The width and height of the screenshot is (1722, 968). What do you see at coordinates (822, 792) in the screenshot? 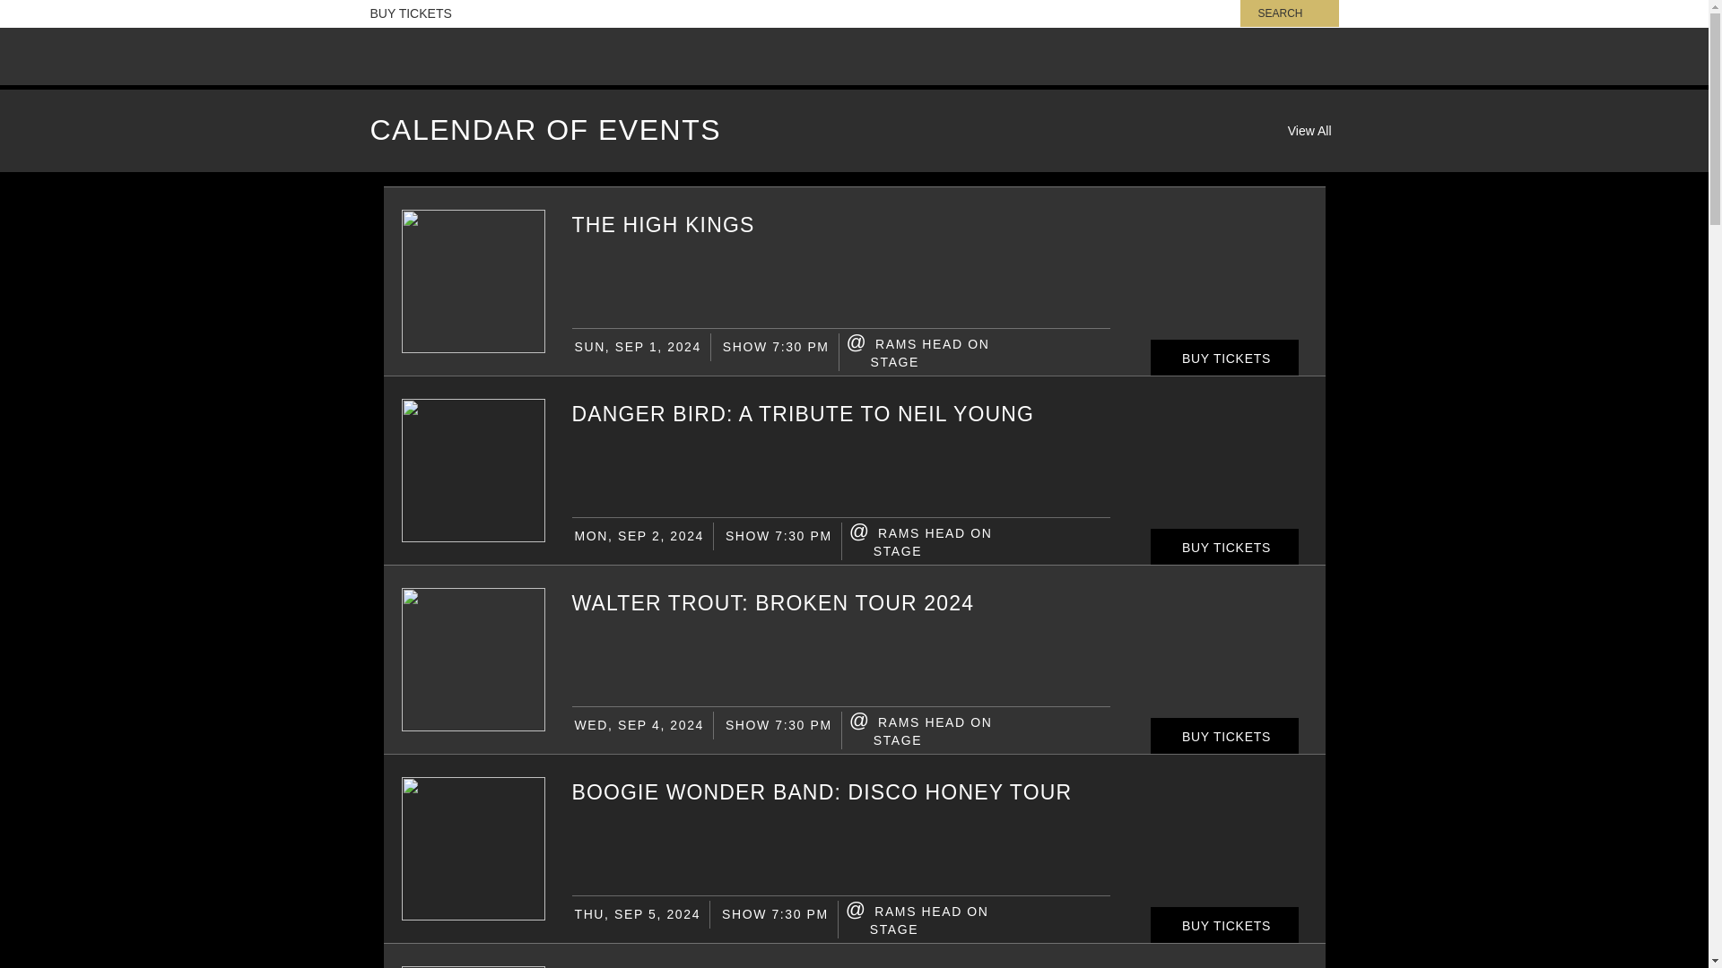
I see `More Info` at bounding box center [822, 792].